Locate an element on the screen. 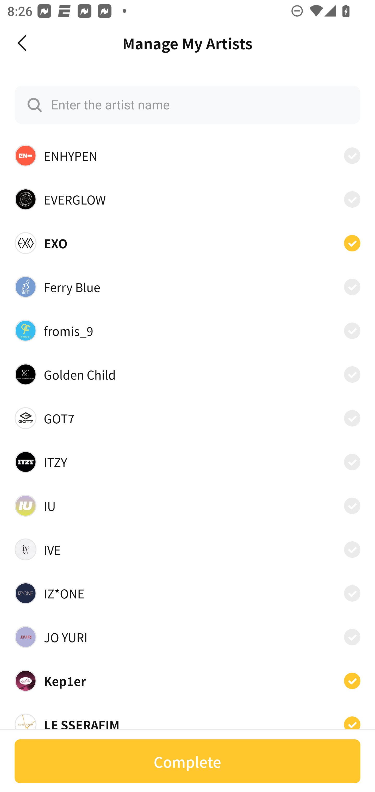  IVE is located at coordinates (187, 550).